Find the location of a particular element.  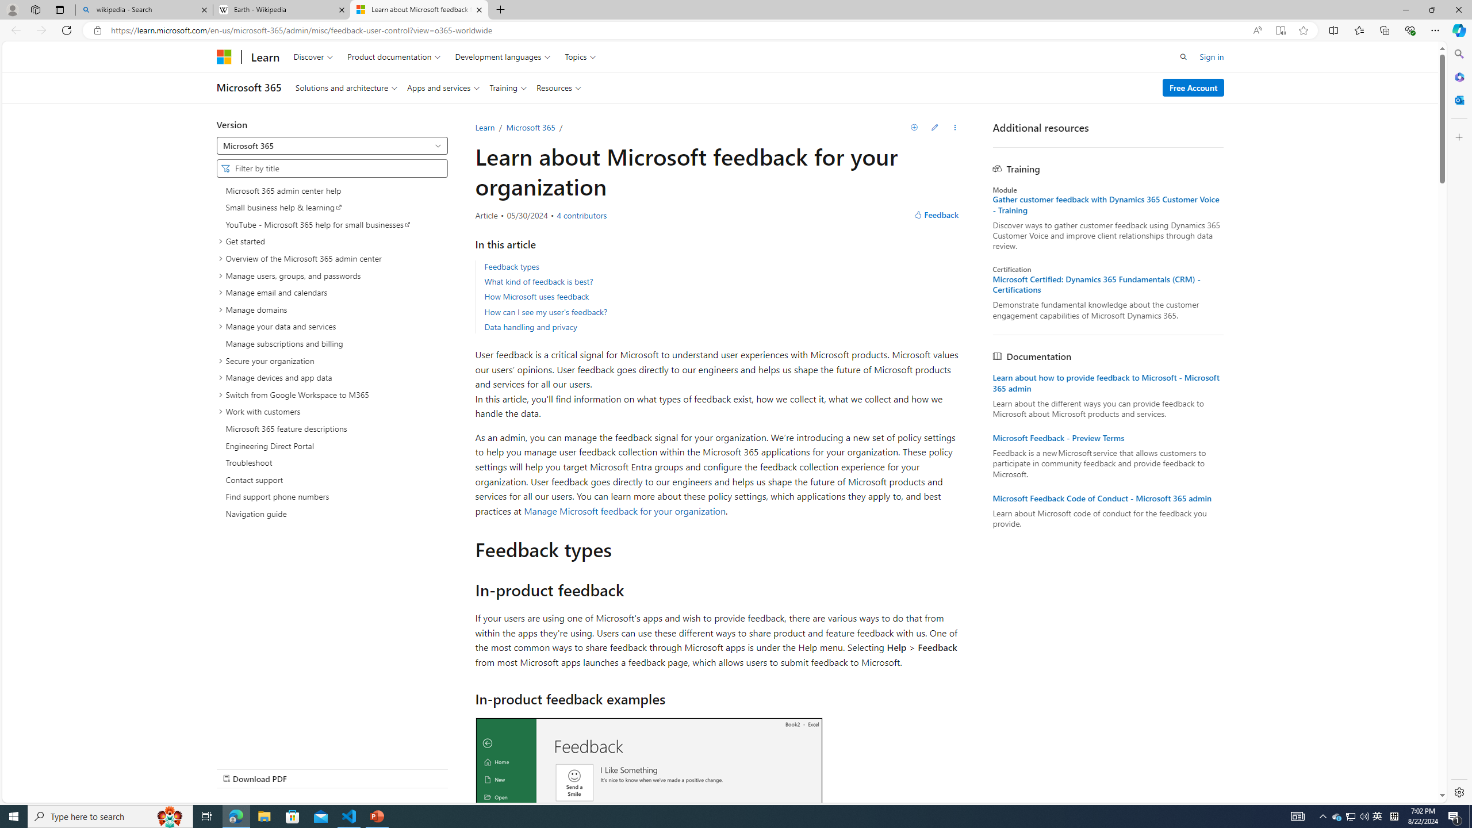

View all contributors is located at coordinates (581, 215).